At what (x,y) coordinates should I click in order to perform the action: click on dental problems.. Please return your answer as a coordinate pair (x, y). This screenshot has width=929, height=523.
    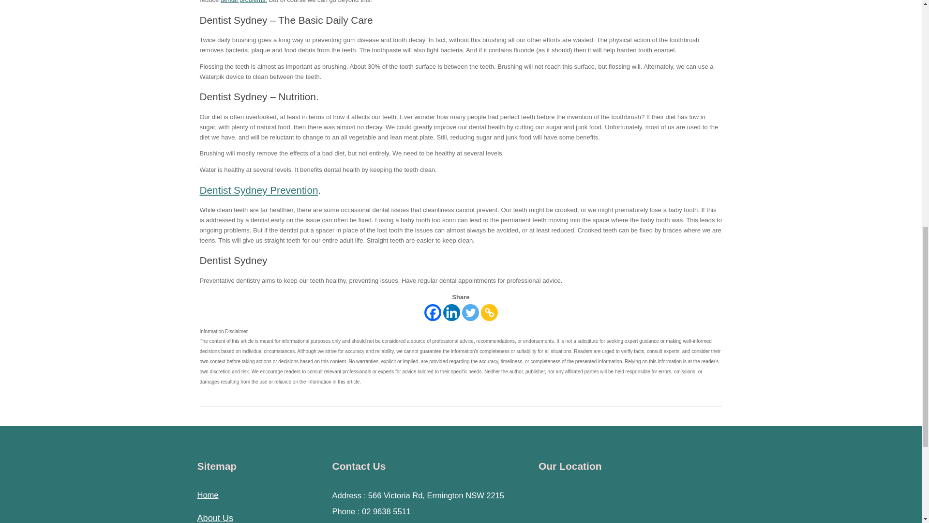
    Looking at the image, I should click on (244, 1).